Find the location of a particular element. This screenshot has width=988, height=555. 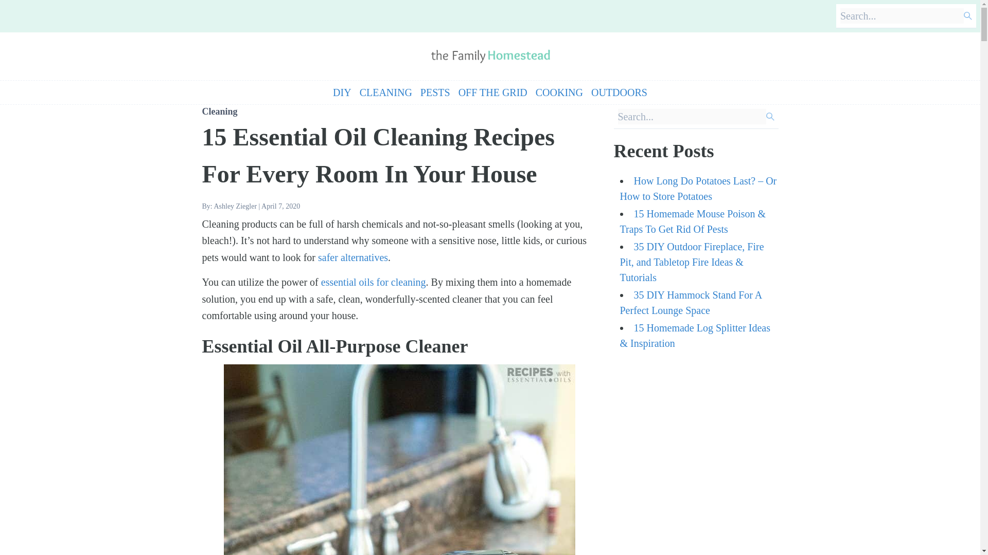

Search: is located at coordinates (902, 16).